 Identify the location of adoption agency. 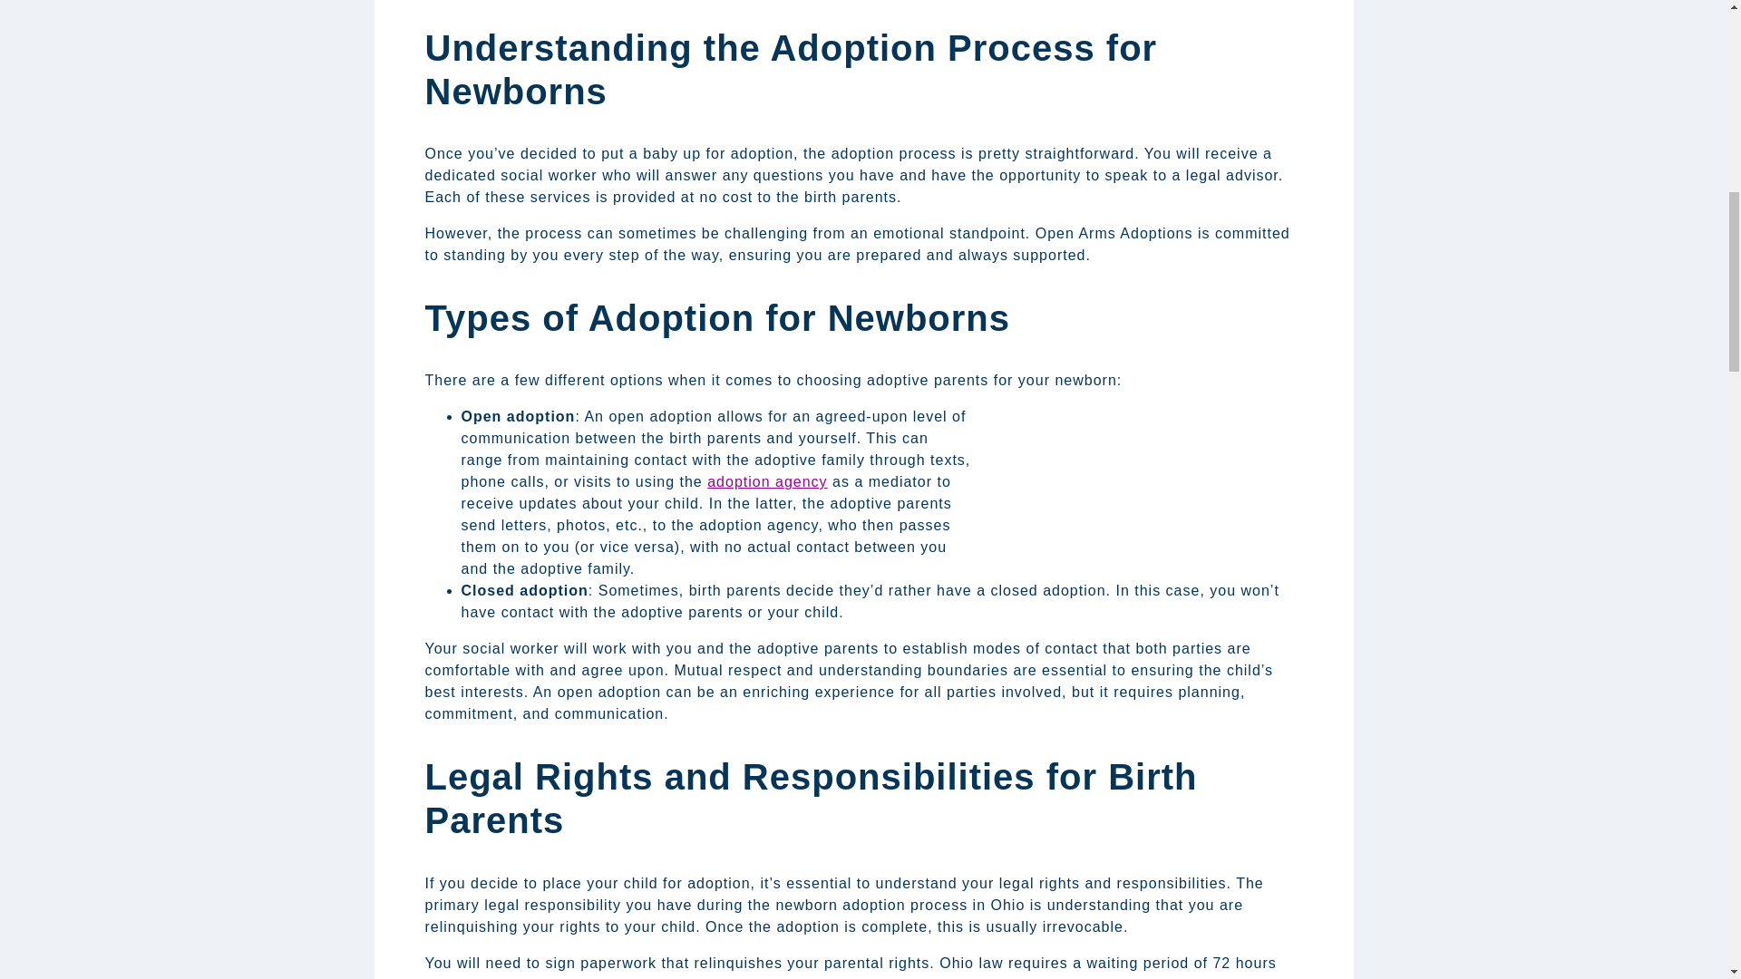
(767, 481).